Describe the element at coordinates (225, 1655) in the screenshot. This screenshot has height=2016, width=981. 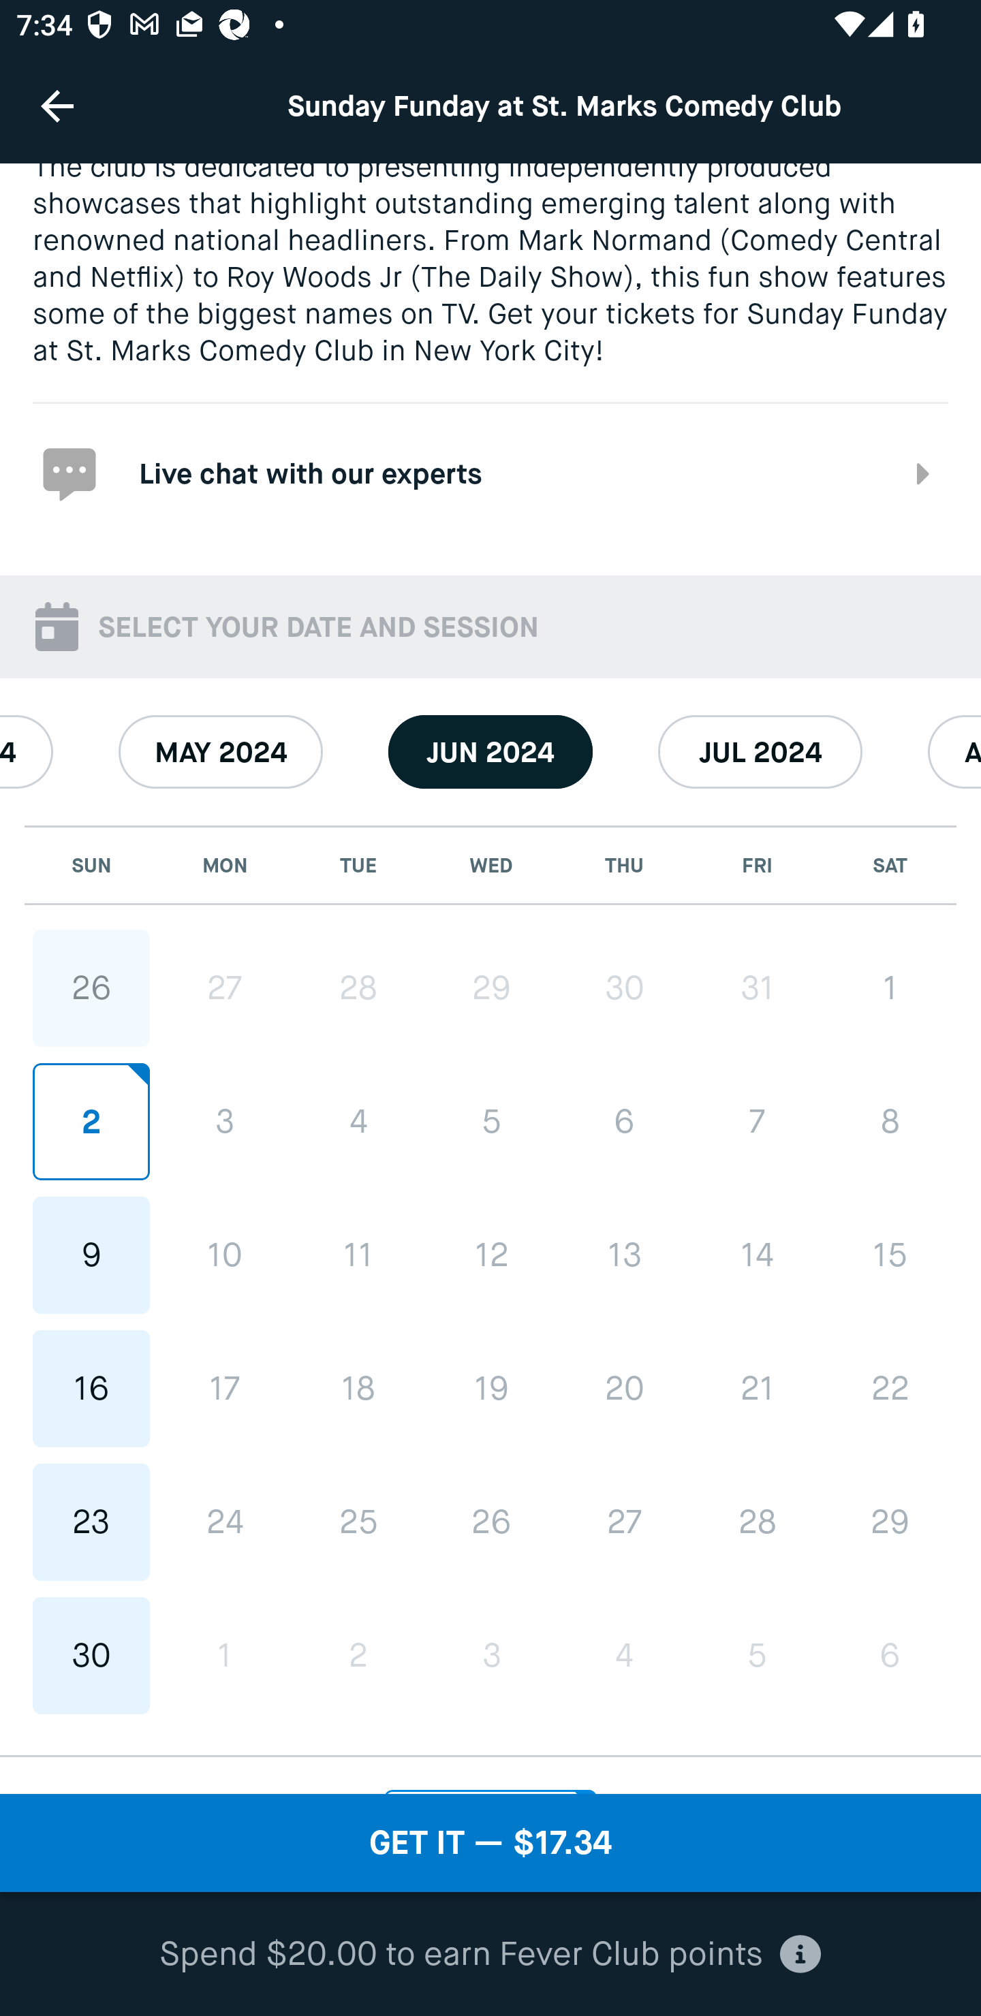
I see `1` at that location.